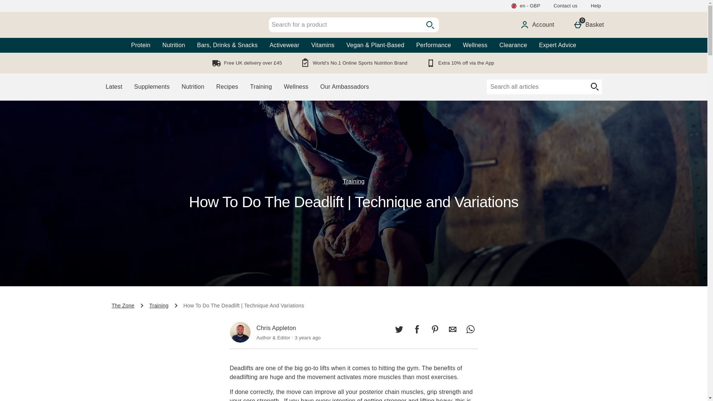 Image resolution: width=713 pixels, height=401 pixels. Describe the element at coordinates (525, 6) in the screenshot. I see `start article search` at that location.